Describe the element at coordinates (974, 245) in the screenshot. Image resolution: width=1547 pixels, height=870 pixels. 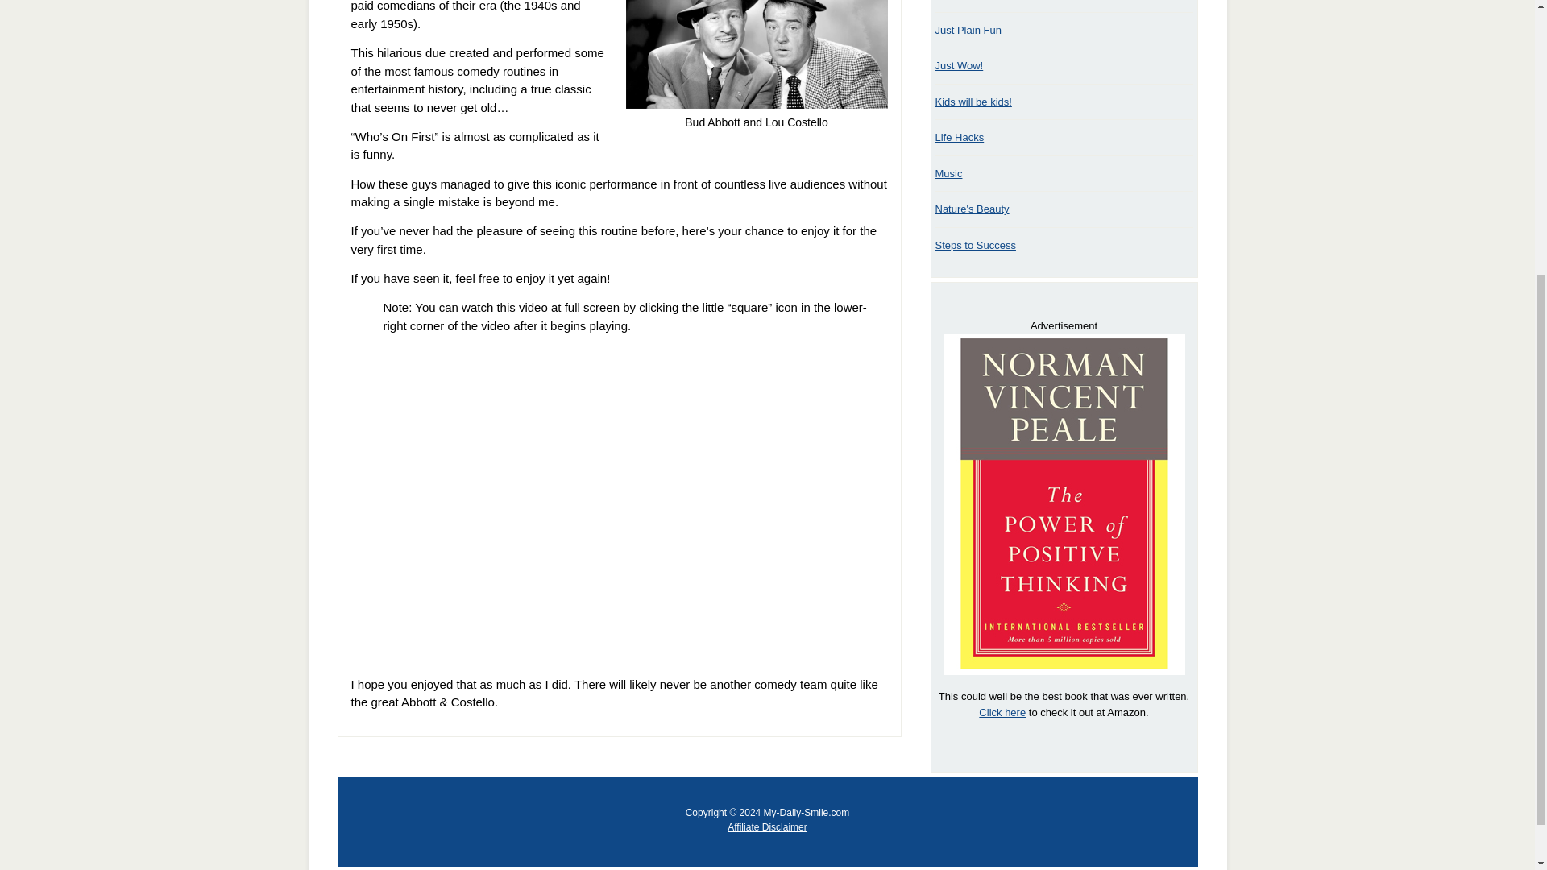
I see `Steps to Success` at that location.